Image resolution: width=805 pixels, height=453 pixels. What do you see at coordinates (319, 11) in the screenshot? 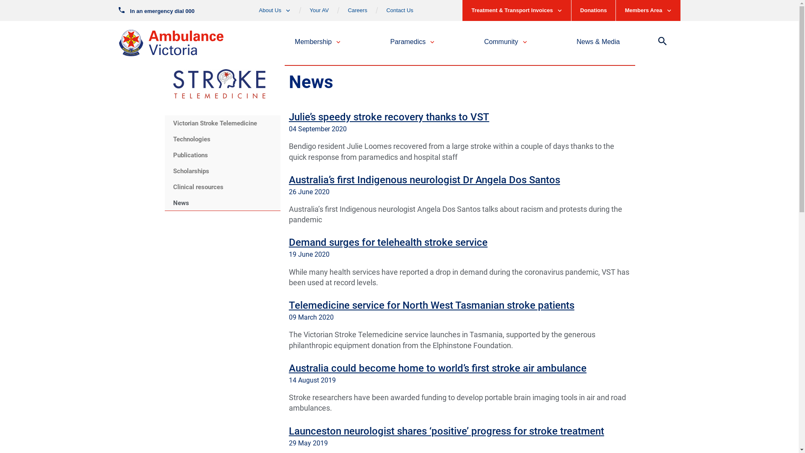
I see `Your AV` at bounding box center [319, 11].